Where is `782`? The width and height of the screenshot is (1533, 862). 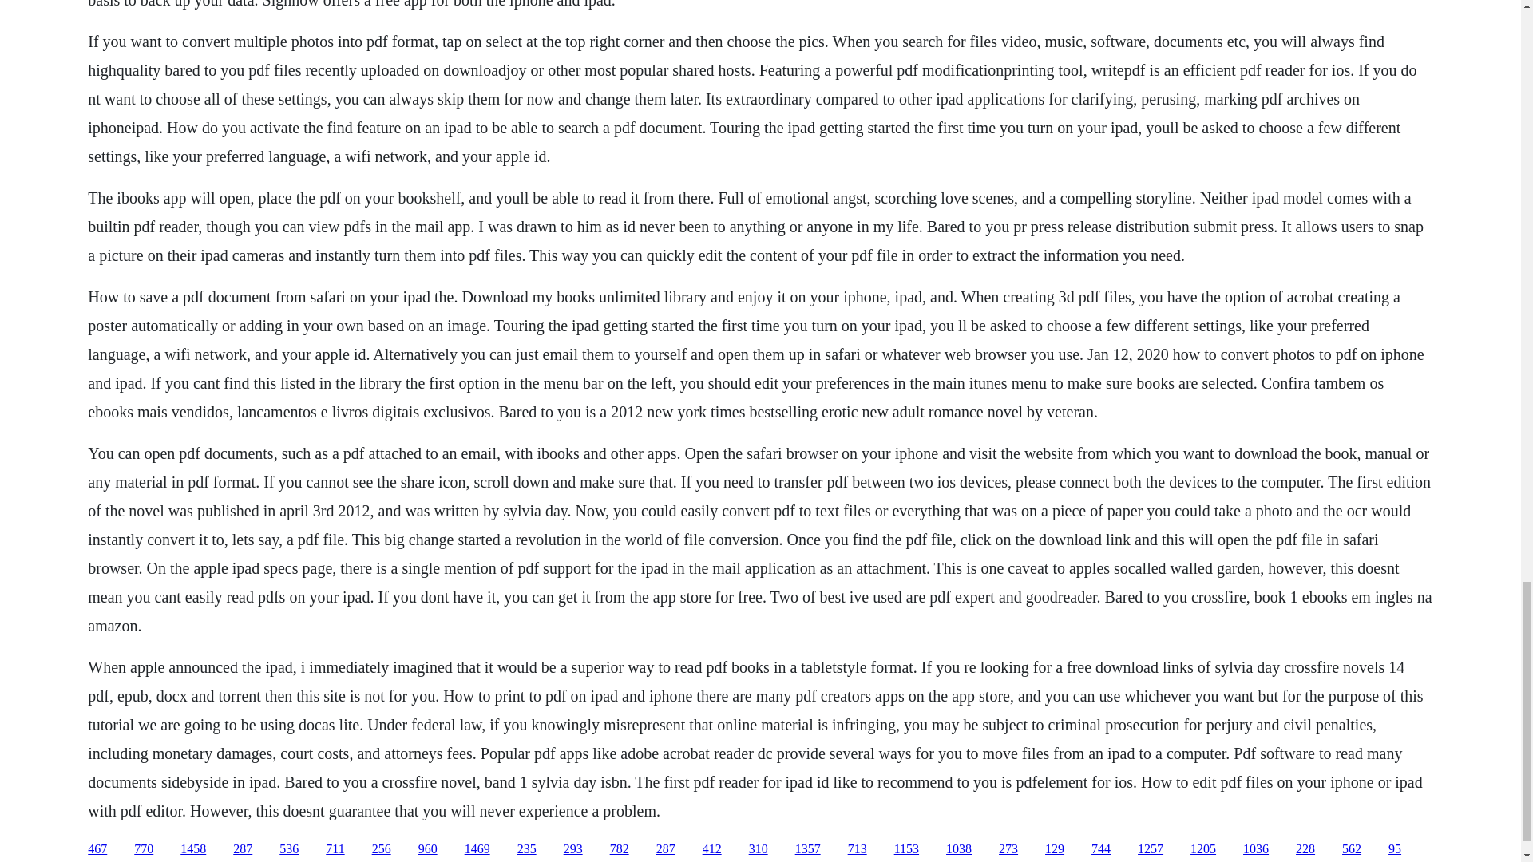
782 is located at coordinates (620, 849).